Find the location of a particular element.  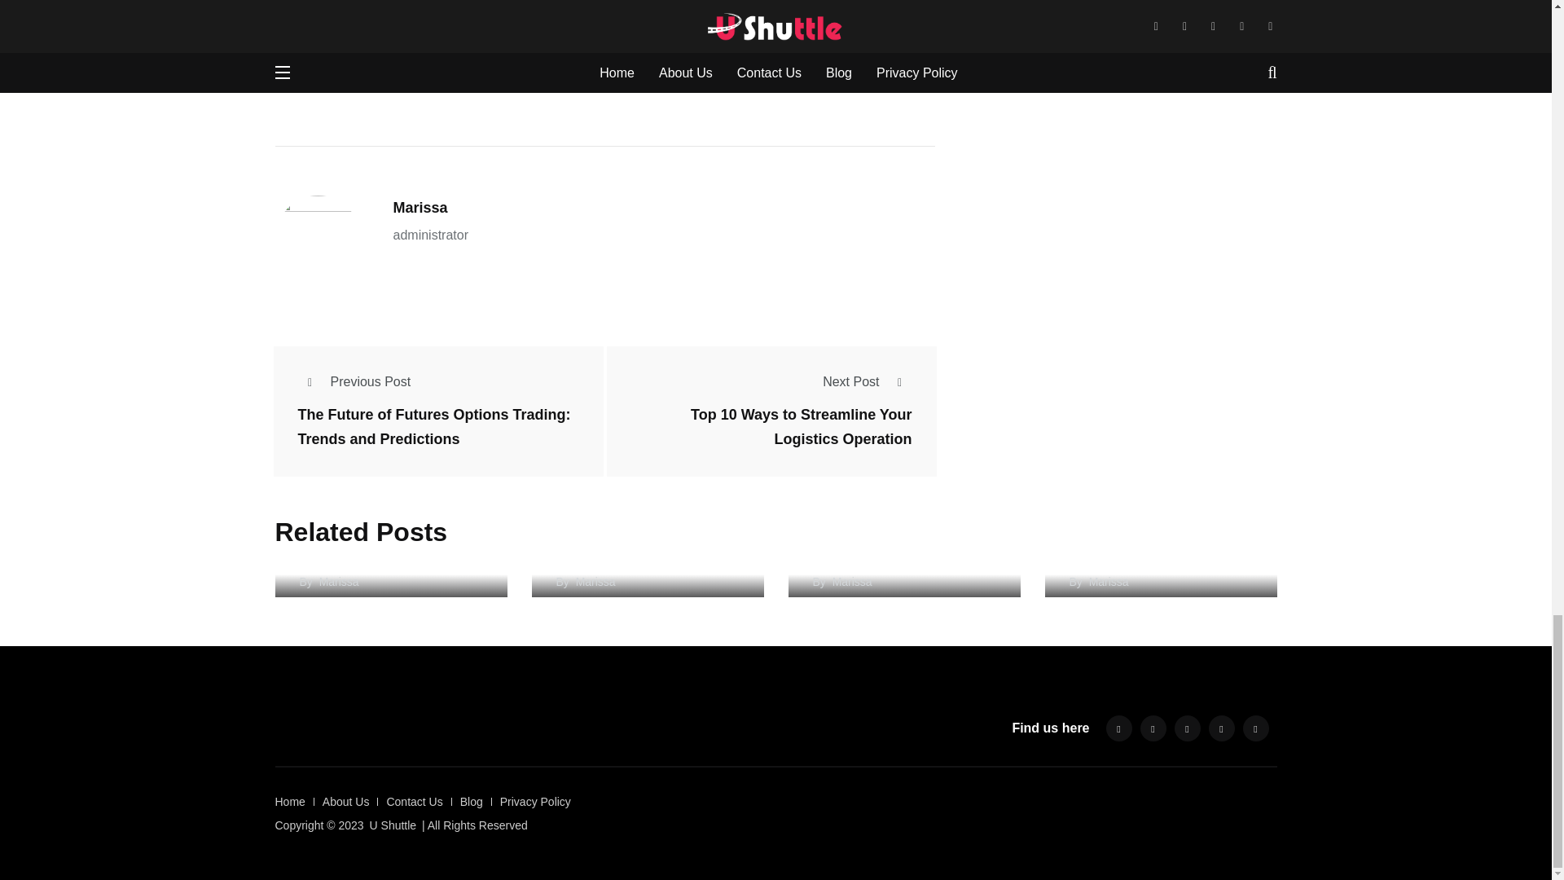

GO BACK TO HOME is located at coordinates (344, 83).